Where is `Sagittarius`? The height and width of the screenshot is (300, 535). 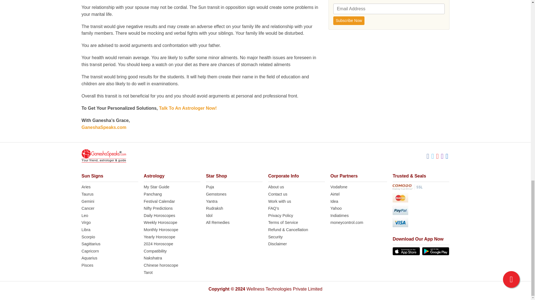
Sagittarius is located at coordinates (110, 244).